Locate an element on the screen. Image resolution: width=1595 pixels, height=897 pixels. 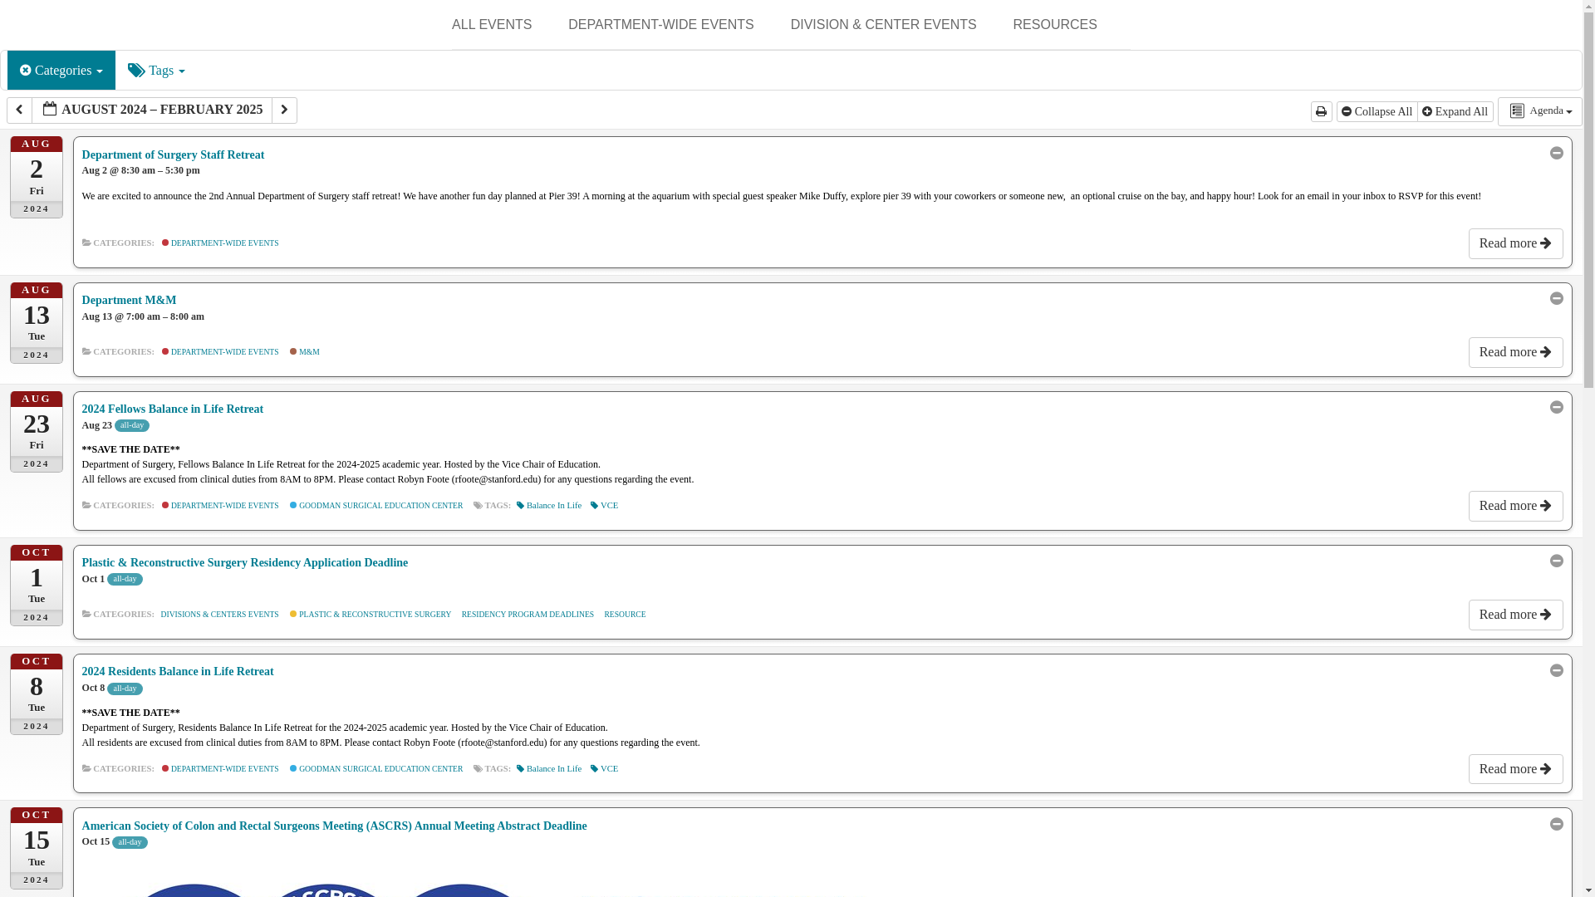
Clear category filter is located at coordinates (27, 70).